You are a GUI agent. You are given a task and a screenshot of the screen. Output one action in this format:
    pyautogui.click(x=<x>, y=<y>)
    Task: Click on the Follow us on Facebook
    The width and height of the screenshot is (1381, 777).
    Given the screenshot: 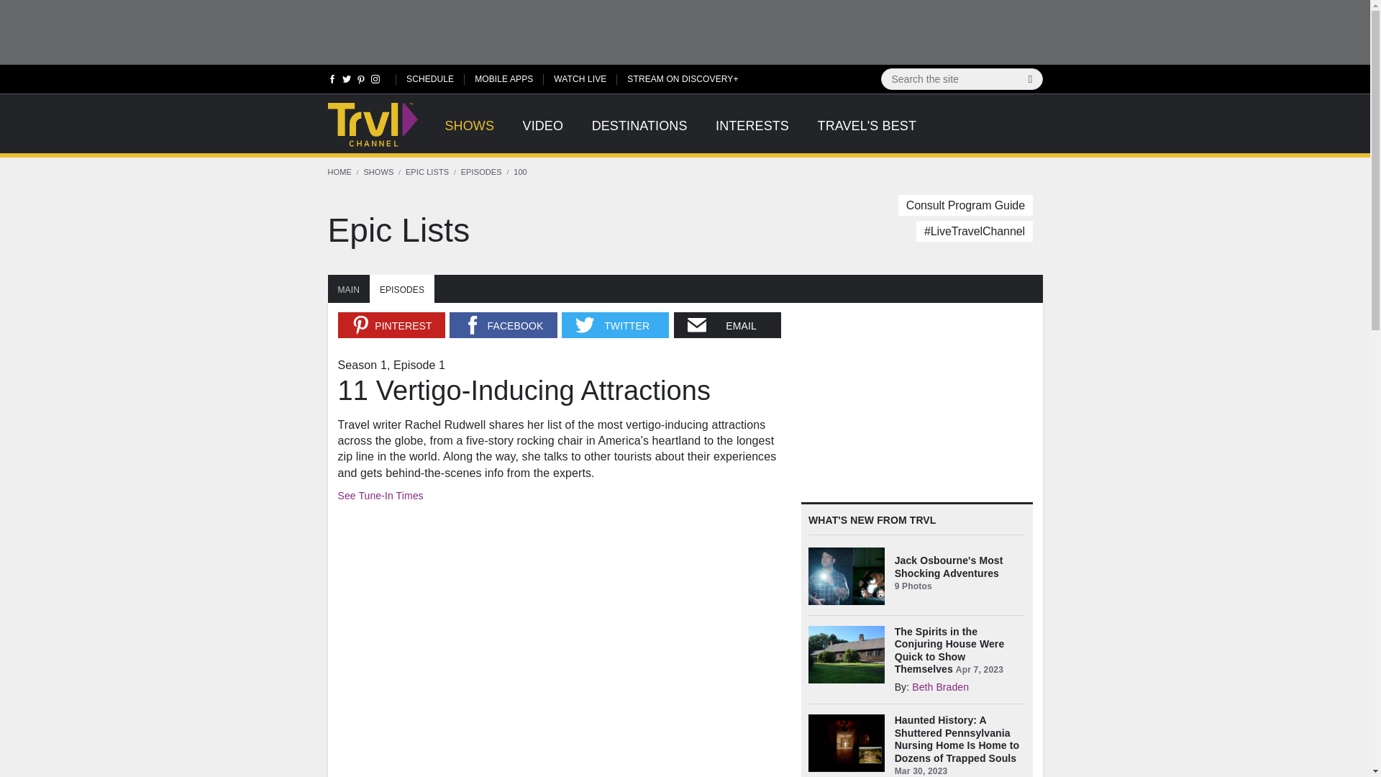 What is the action you would take?
    pyautogui.click(x=332, y=82)
    